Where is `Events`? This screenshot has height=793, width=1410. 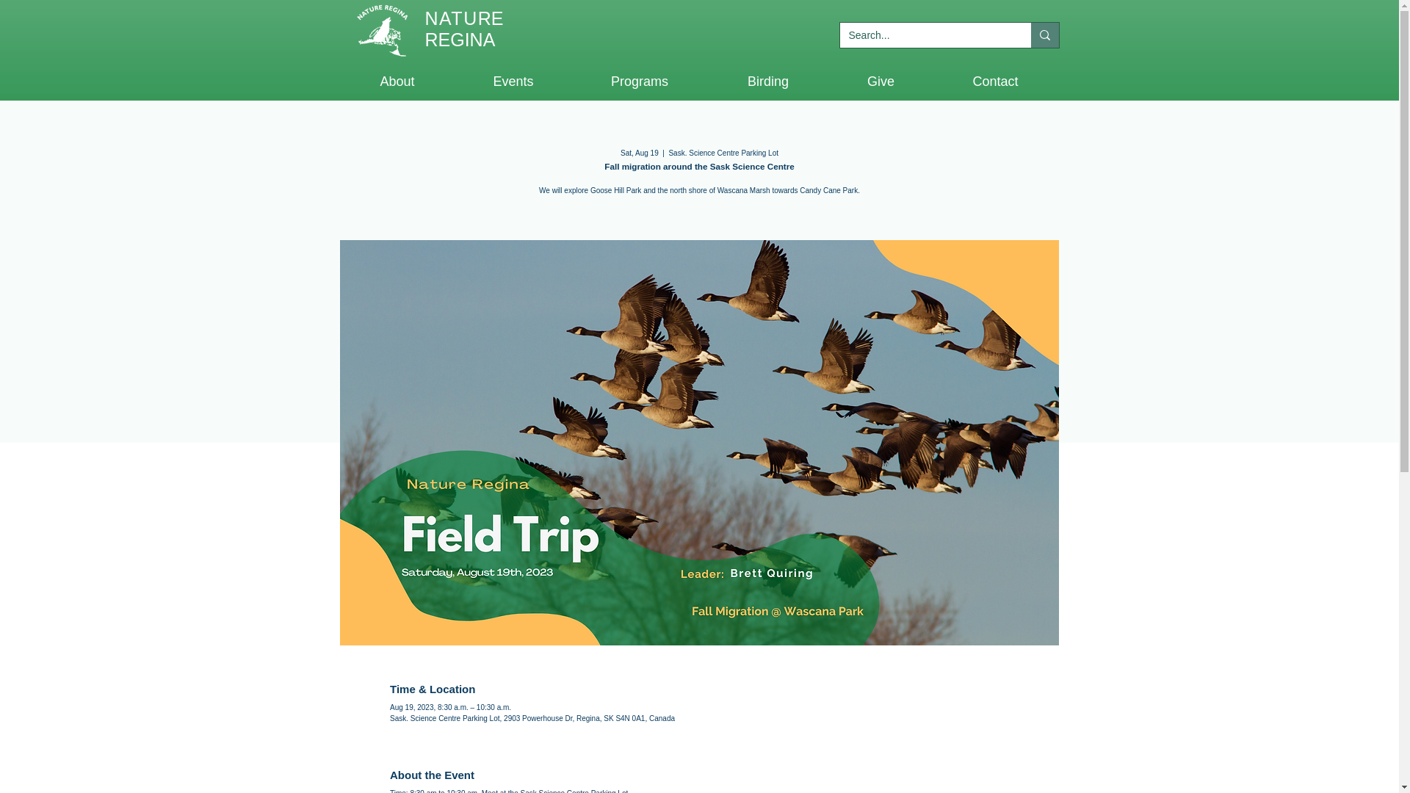
Events is located at coordinates (514, 82).